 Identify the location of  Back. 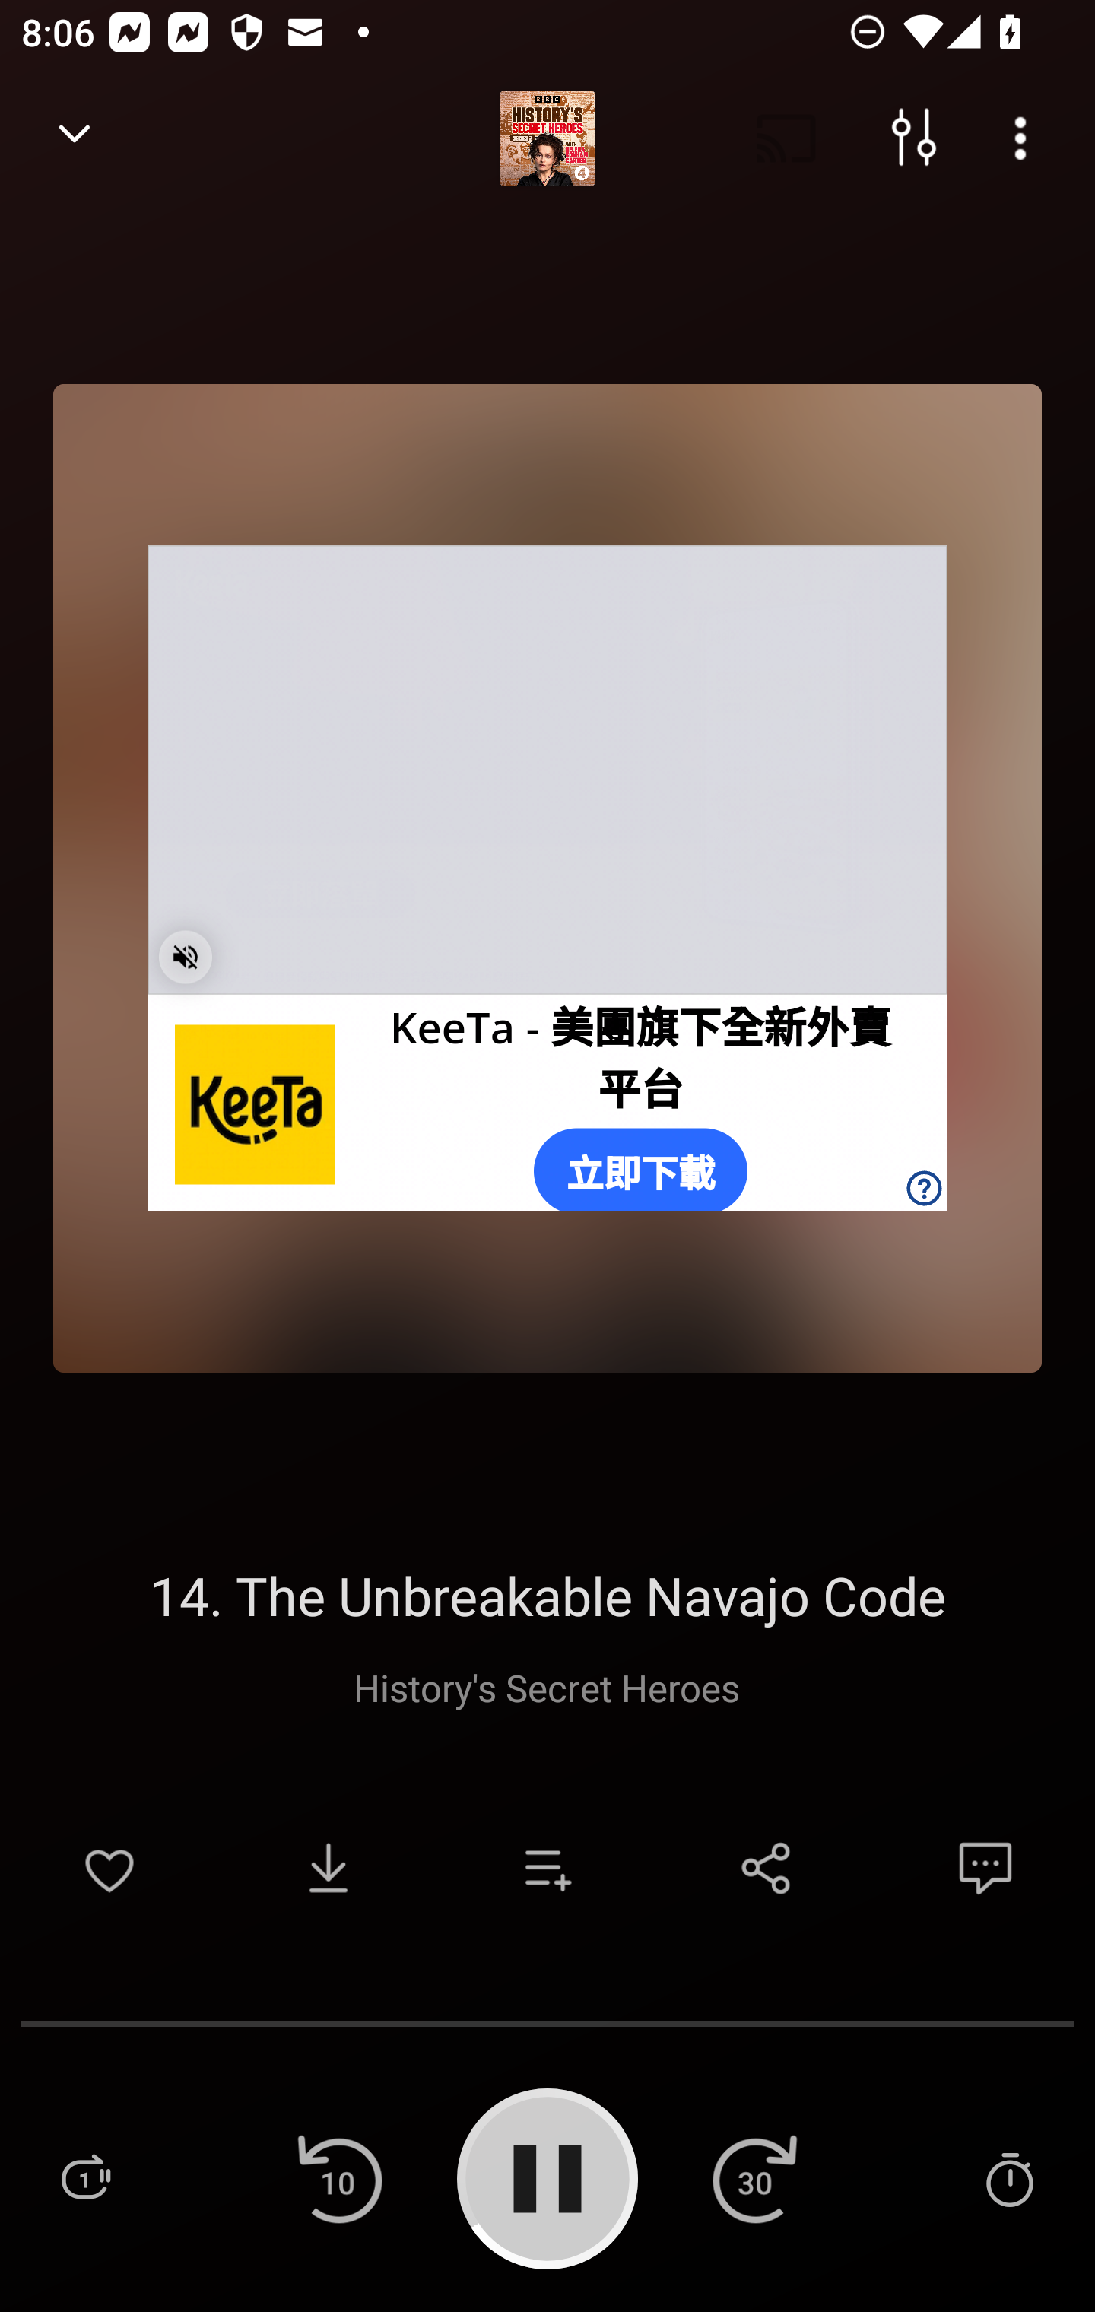
(75, 138).